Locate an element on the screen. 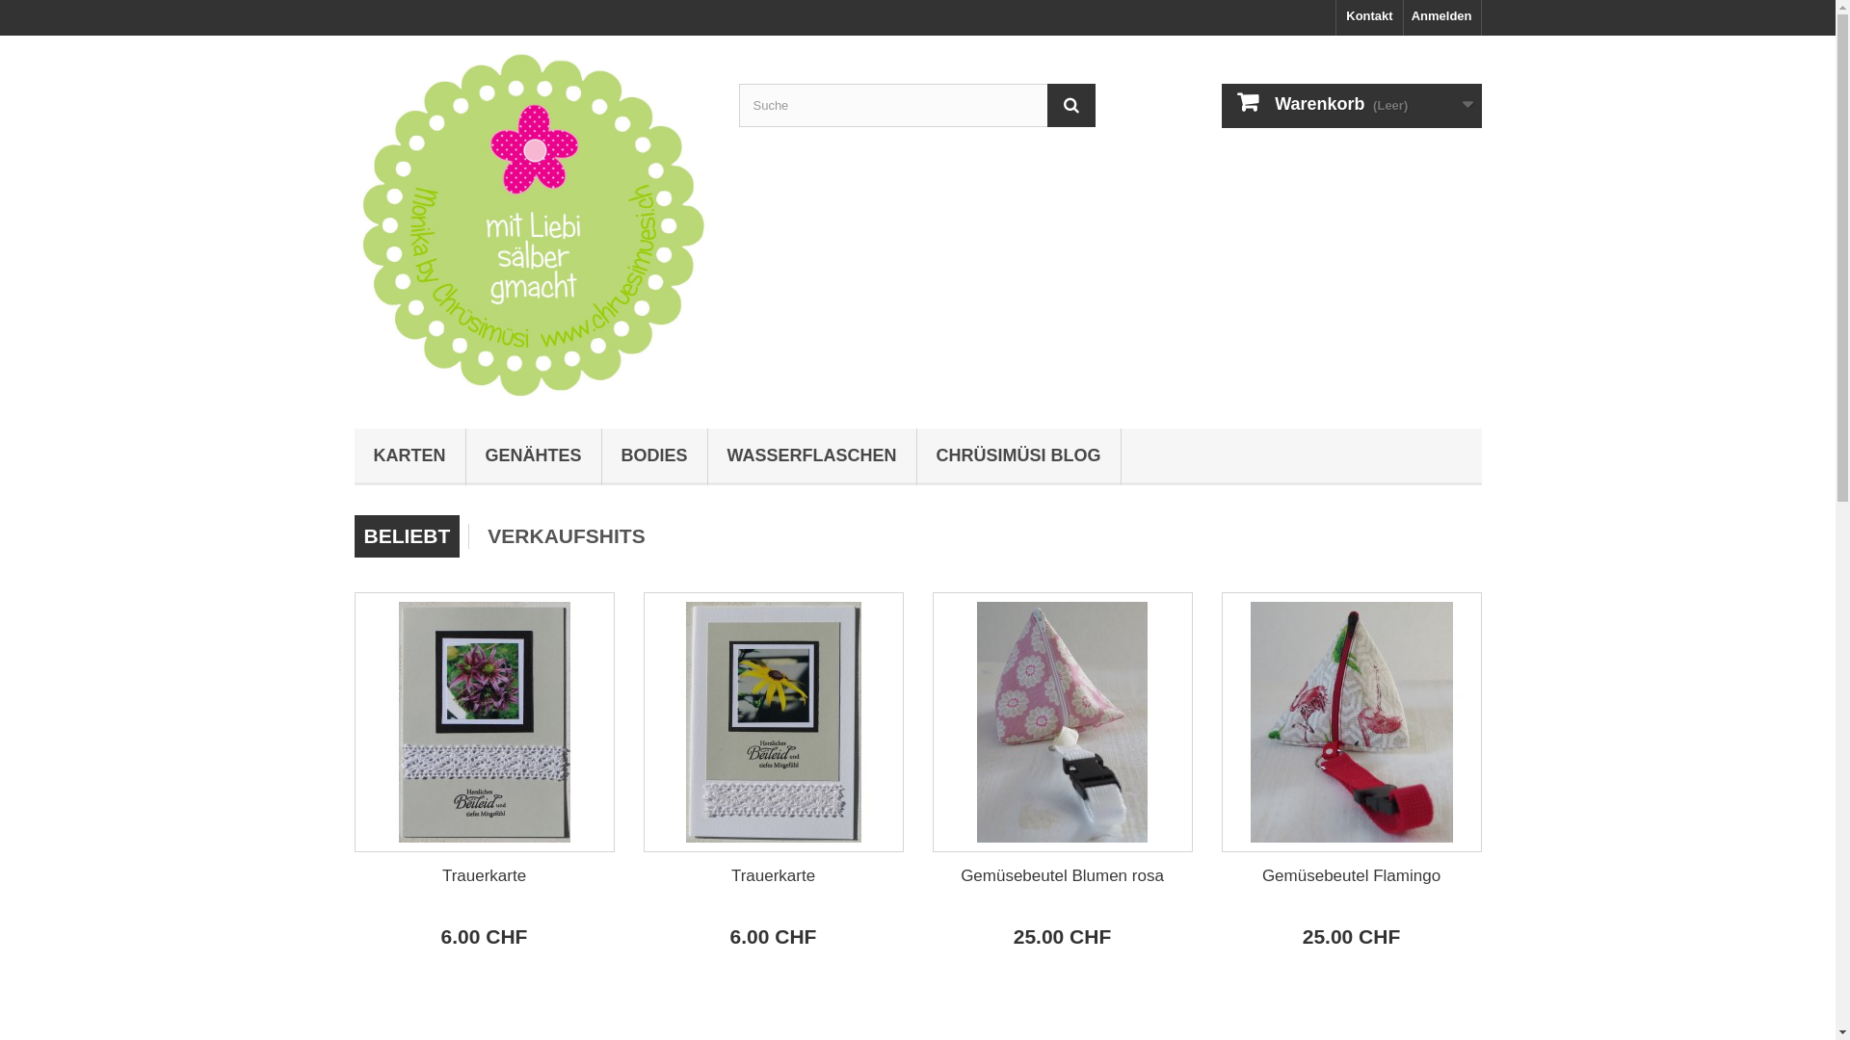 Image resolution: width=1850 pixels, height=1040 pixels. Anmelden is located at coordinates (1442, 17).